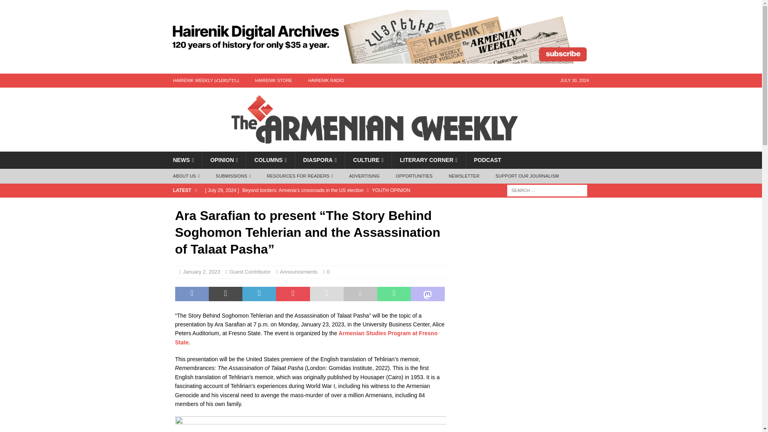 Image resolution: width=768 pixels, height=432 pixels. I want to click on HAIRENIK RADIO, so click(326, 80).